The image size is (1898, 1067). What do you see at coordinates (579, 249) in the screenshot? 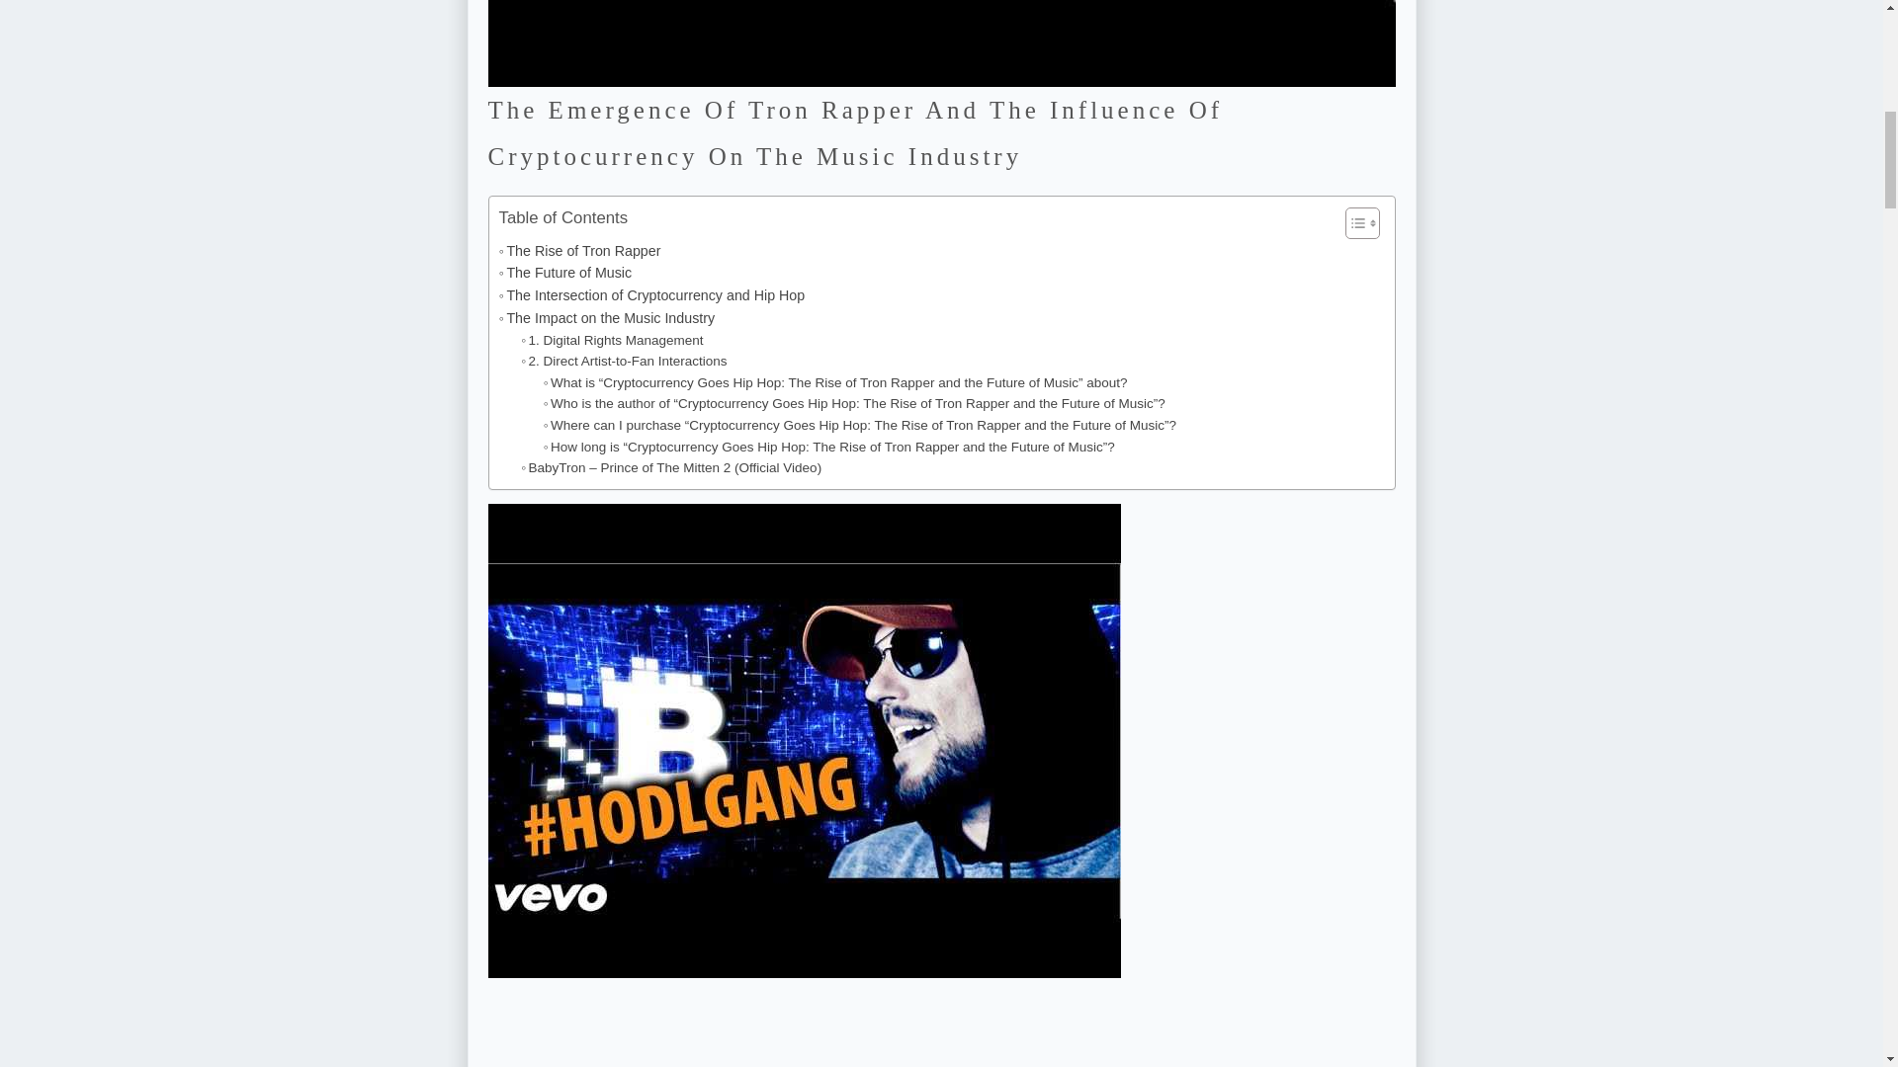
I see `The Rise of Tron Rapper` at bounding box center [579, 249].